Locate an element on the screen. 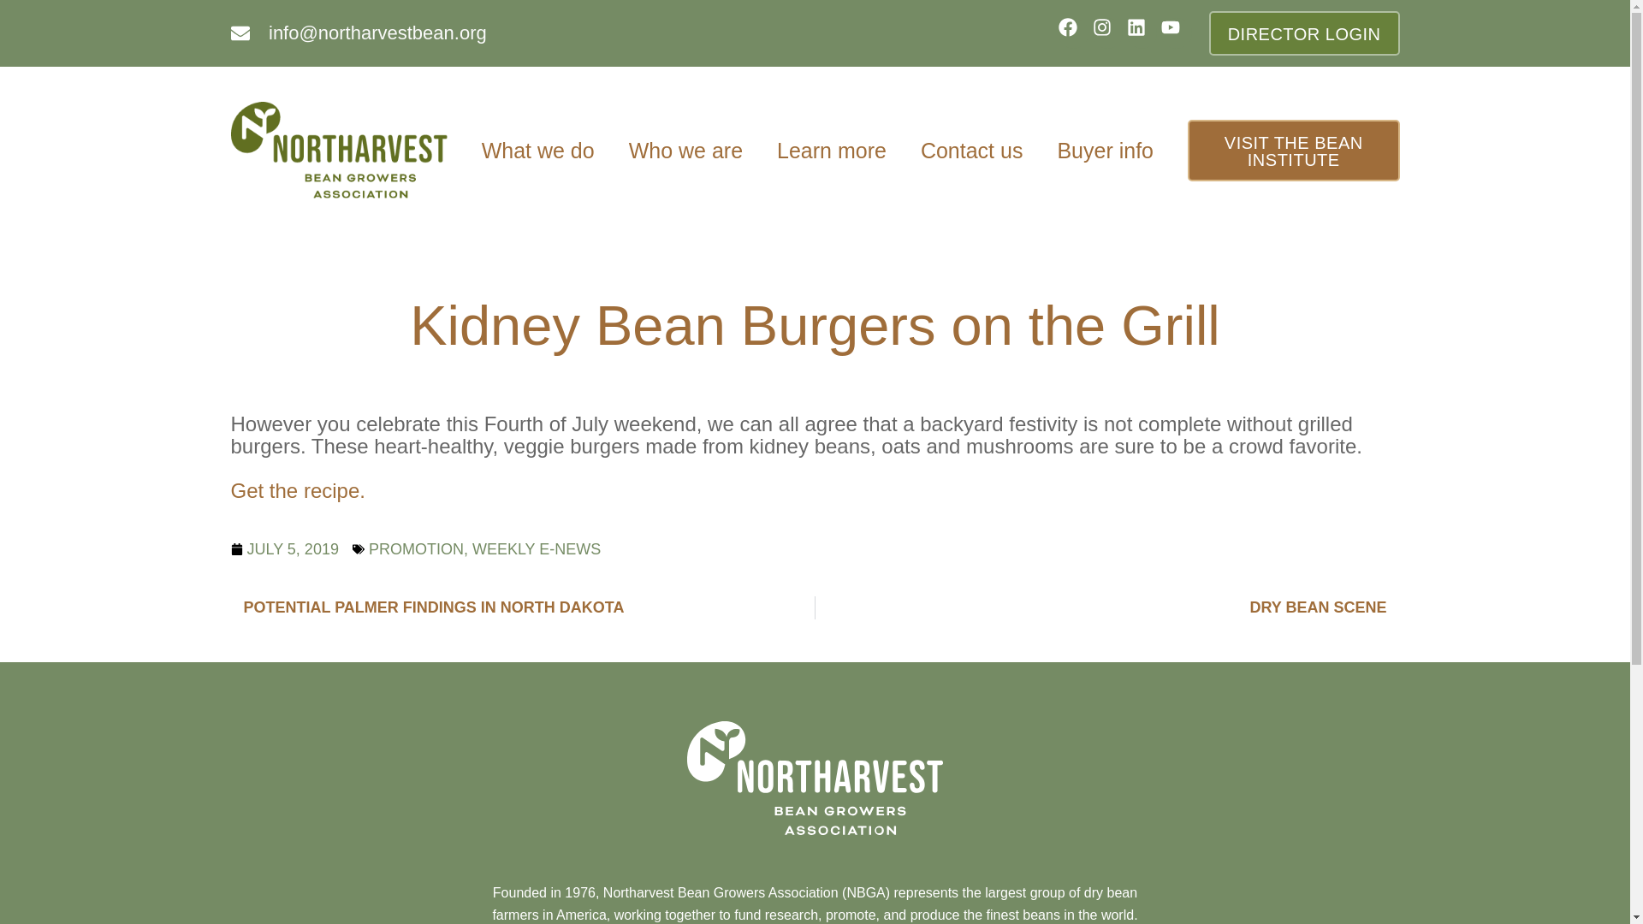 The height and width of the screenshot is (924, 1643). Buyer info is located at coordinates (1105, 151).